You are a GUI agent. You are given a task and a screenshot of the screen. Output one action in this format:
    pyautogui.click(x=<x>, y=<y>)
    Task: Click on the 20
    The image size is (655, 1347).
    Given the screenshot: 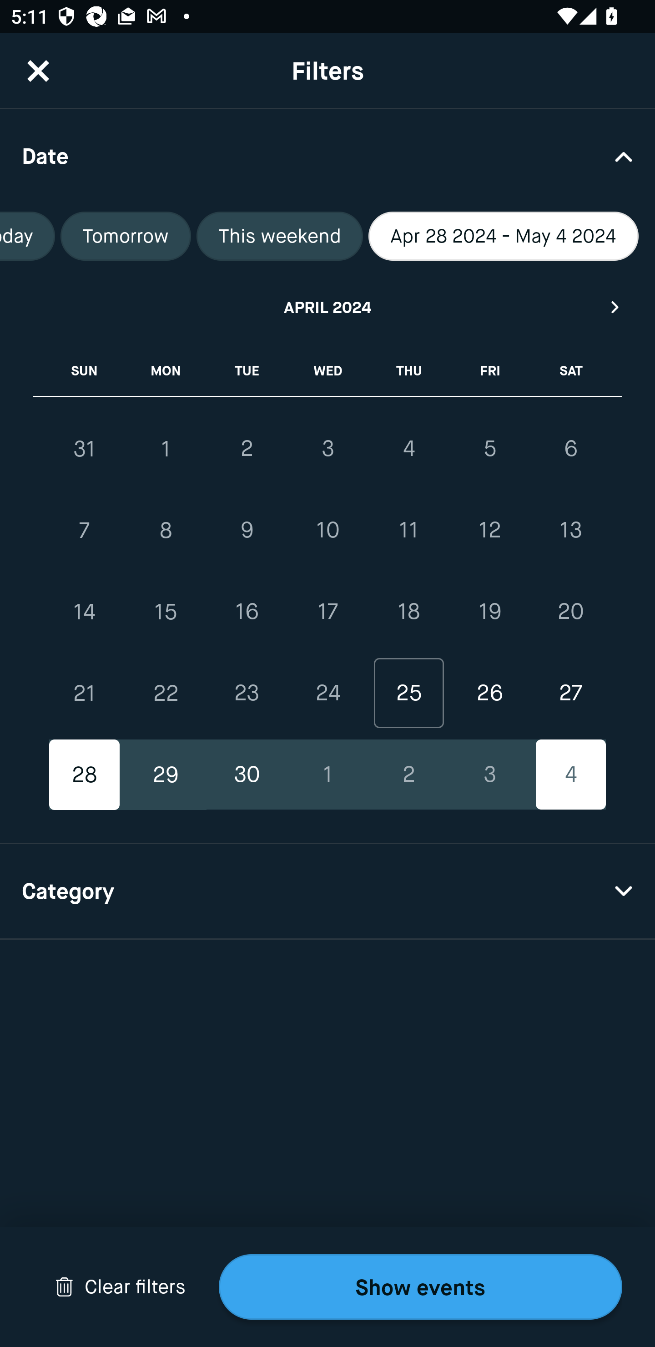 What is the action you would take?
    pyautogui.click(x=570, y=612)
    